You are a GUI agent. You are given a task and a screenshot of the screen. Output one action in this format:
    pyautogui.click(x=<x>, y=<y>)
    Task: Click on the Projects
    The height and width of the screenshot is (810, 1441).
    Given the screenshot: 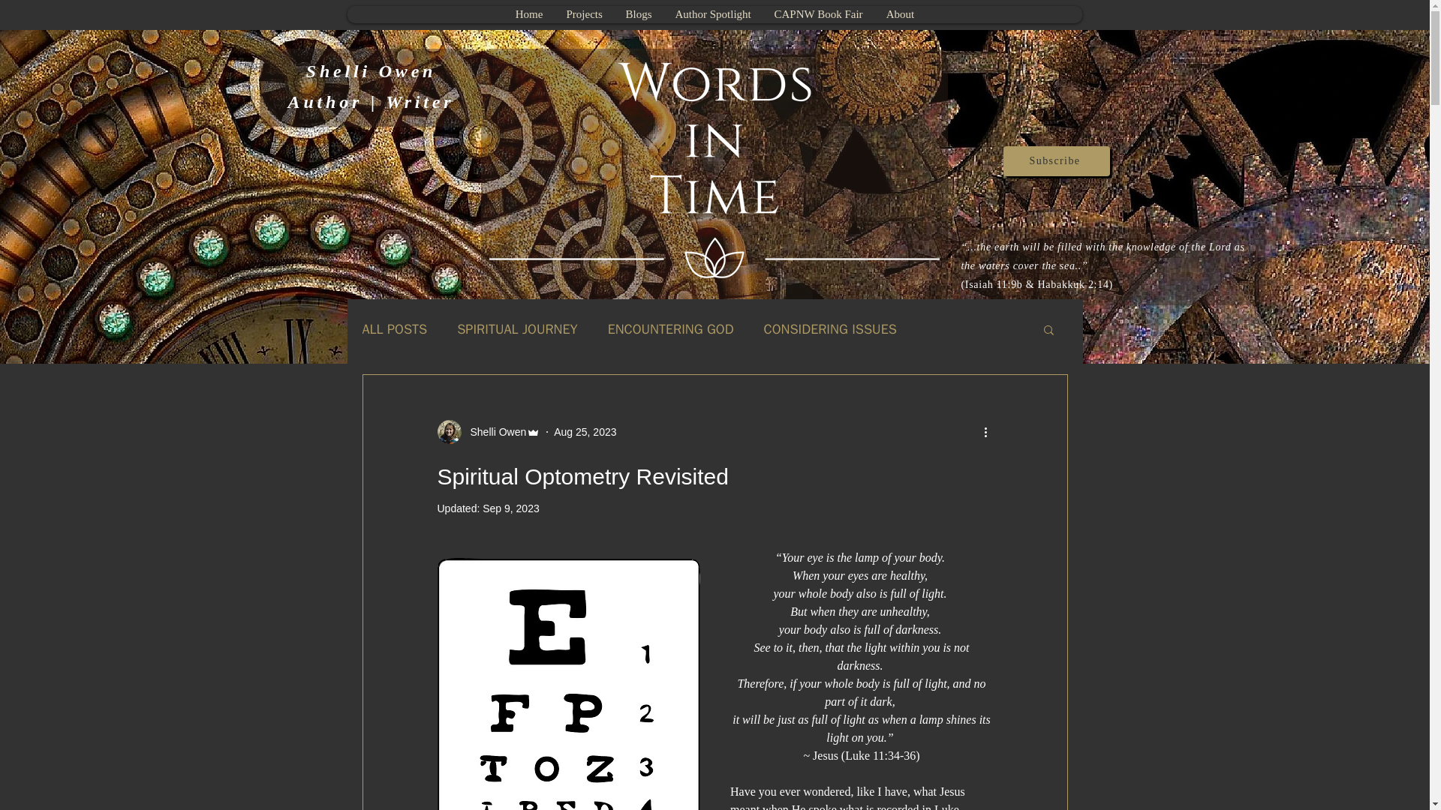 What is the action you would take?
    pyautogui.click(x=583, y=14)
    